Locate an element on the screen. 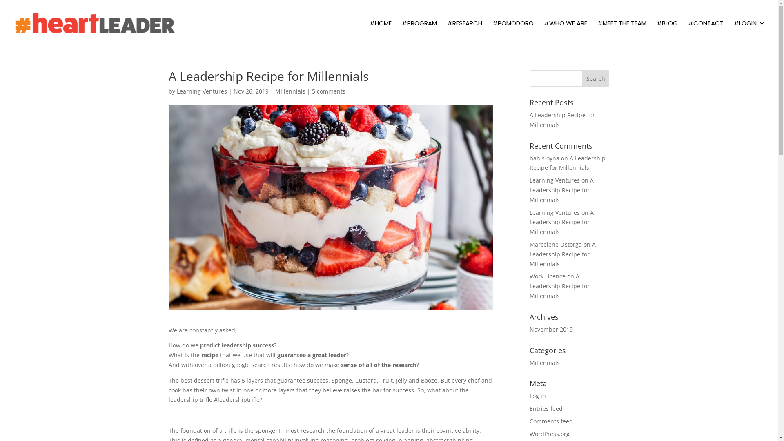 The height and width of the screenshot is (441, 784). Millennials is located at coordinates (545, 363).